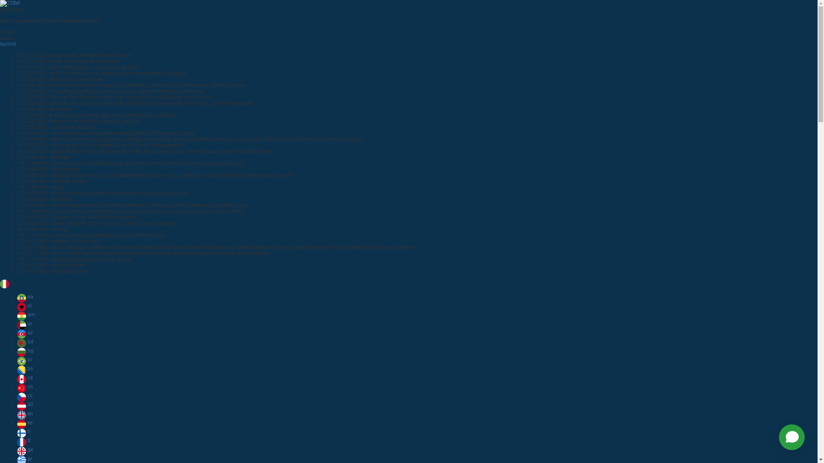 The width and height of the screenshot is (824, 463). Describe the element at coordinates (25, 297) in the screenshot. I see `aa` at that location.